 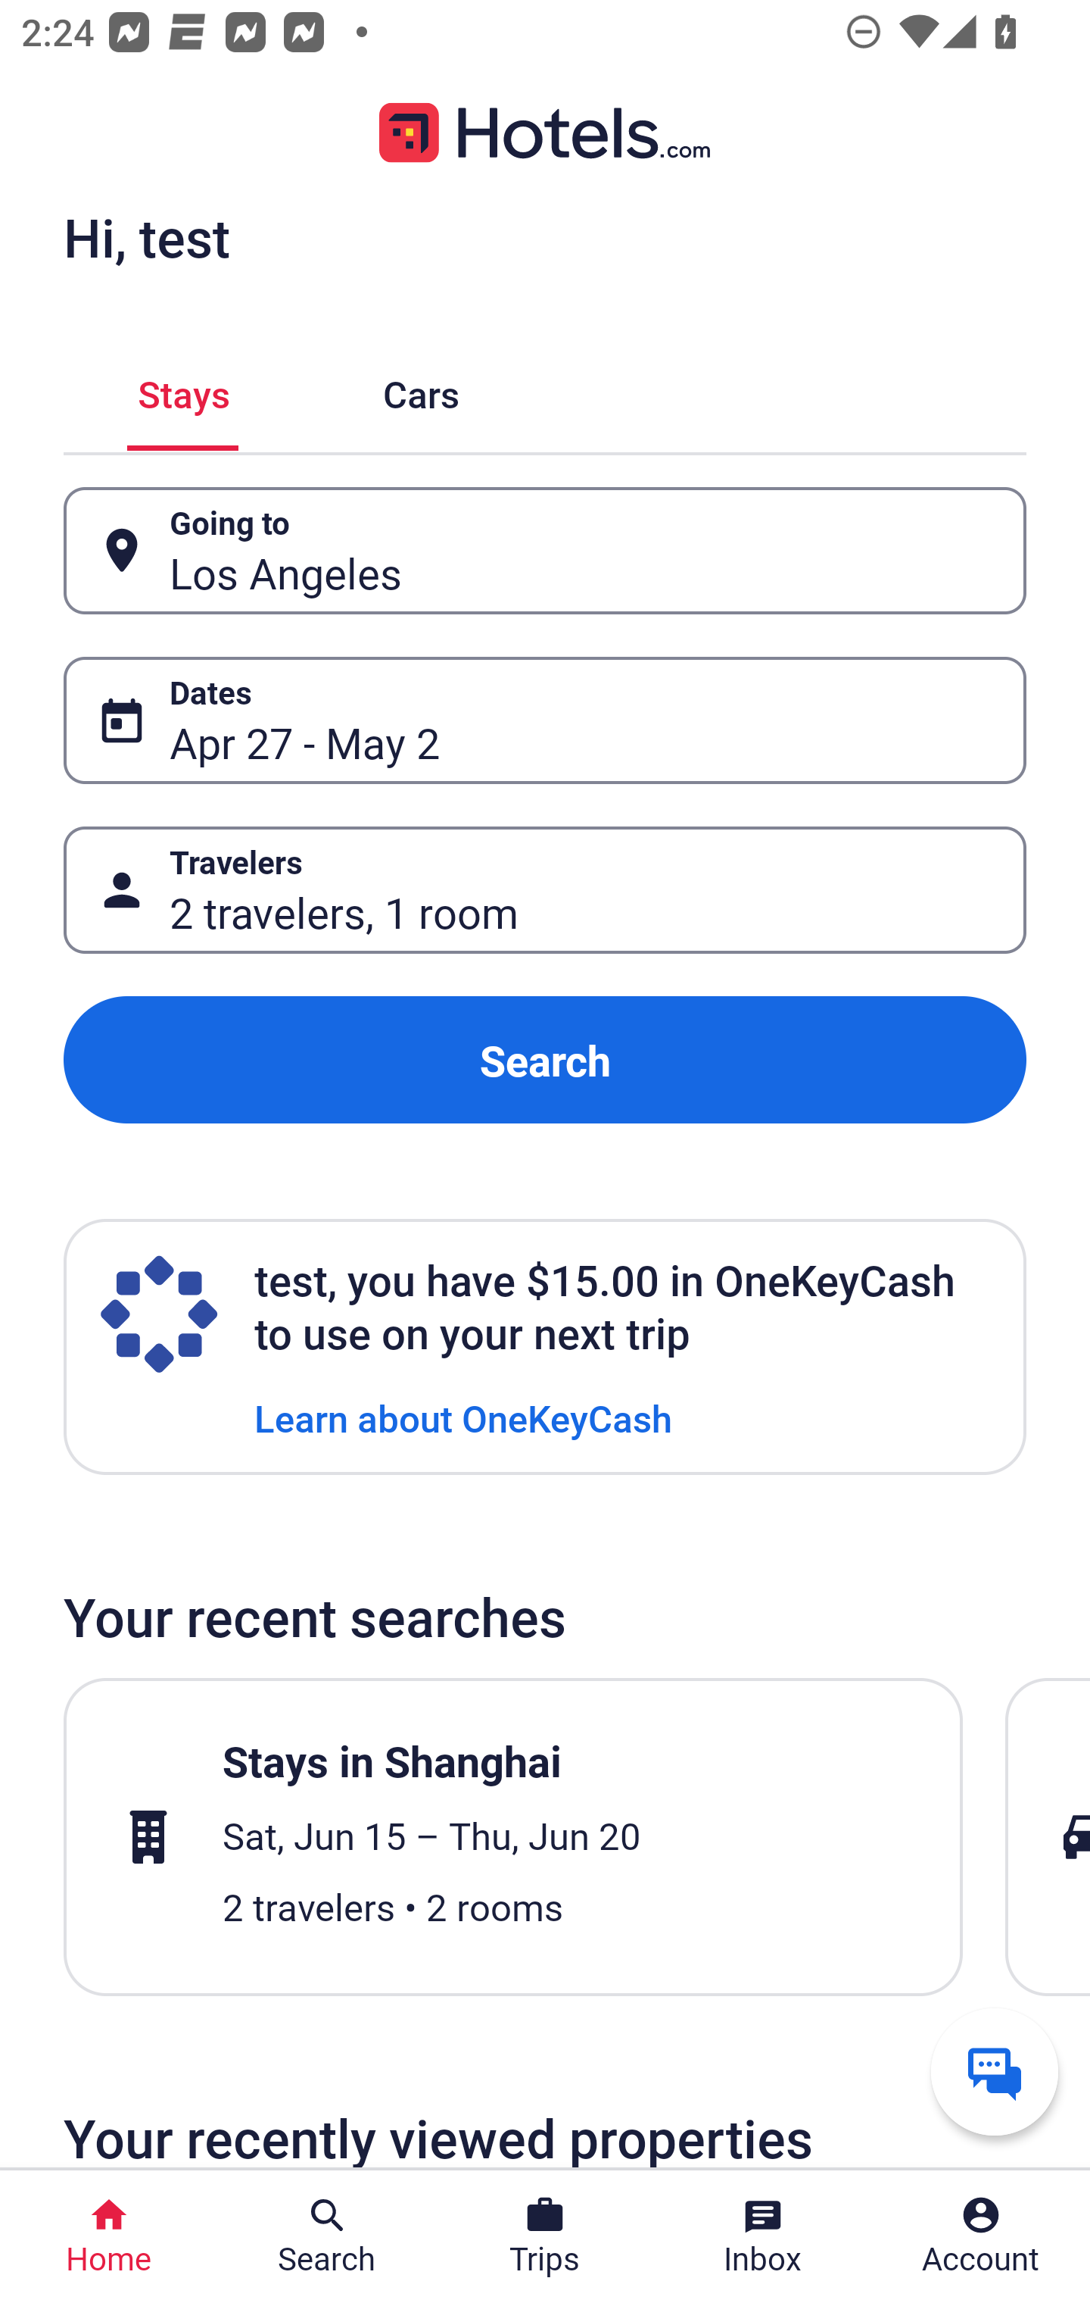 What do you see at coordinates (545, 552) in the screenshot?
I see `Going to Button Los Angeles` at bounding box center [545, 552].